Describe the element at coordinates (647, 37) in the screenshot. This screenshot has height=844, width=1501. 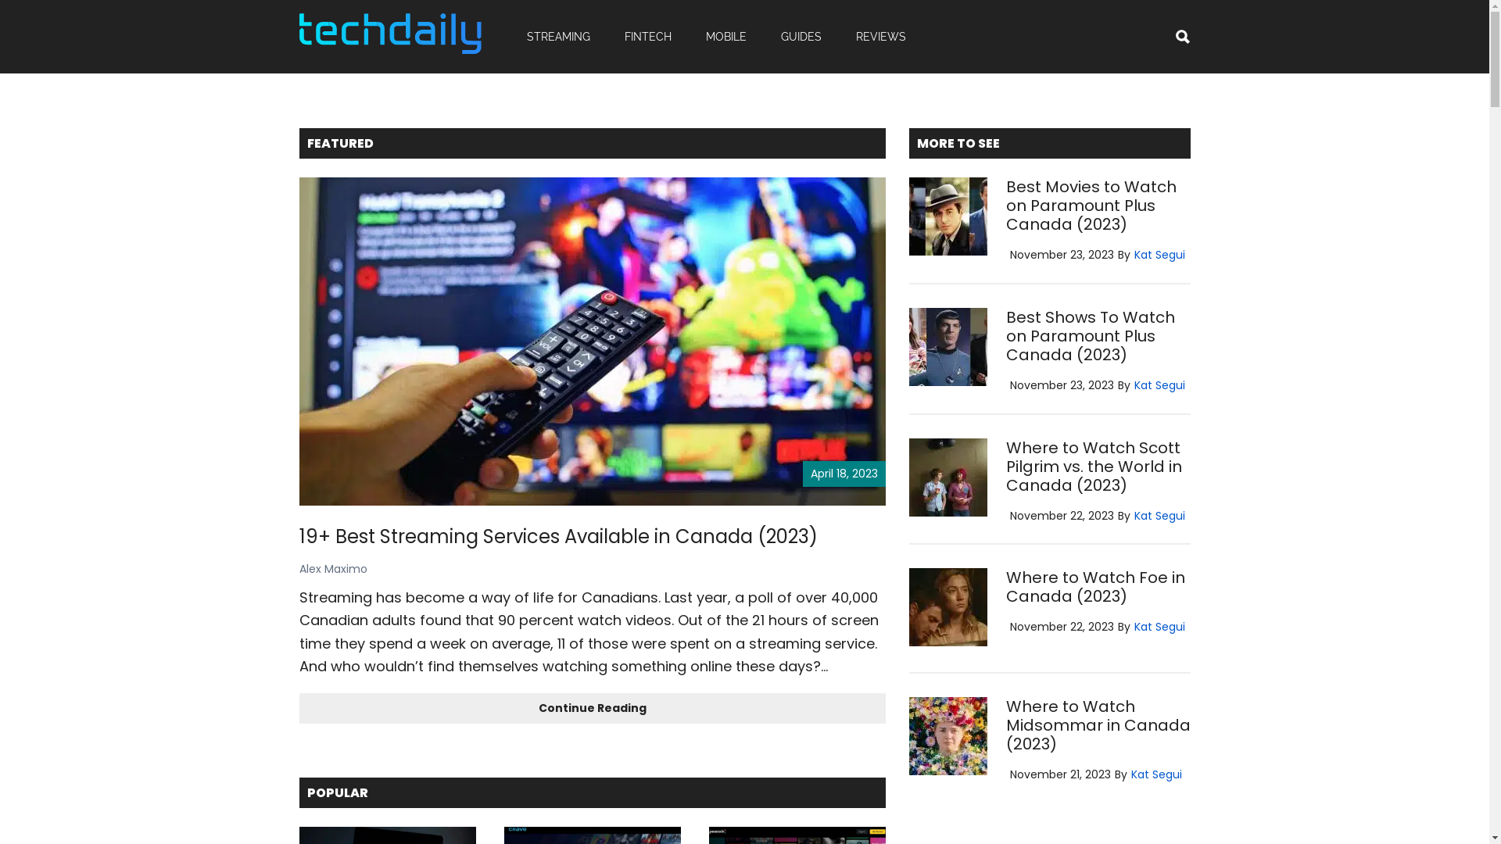
I see `FINTECH` at that location.